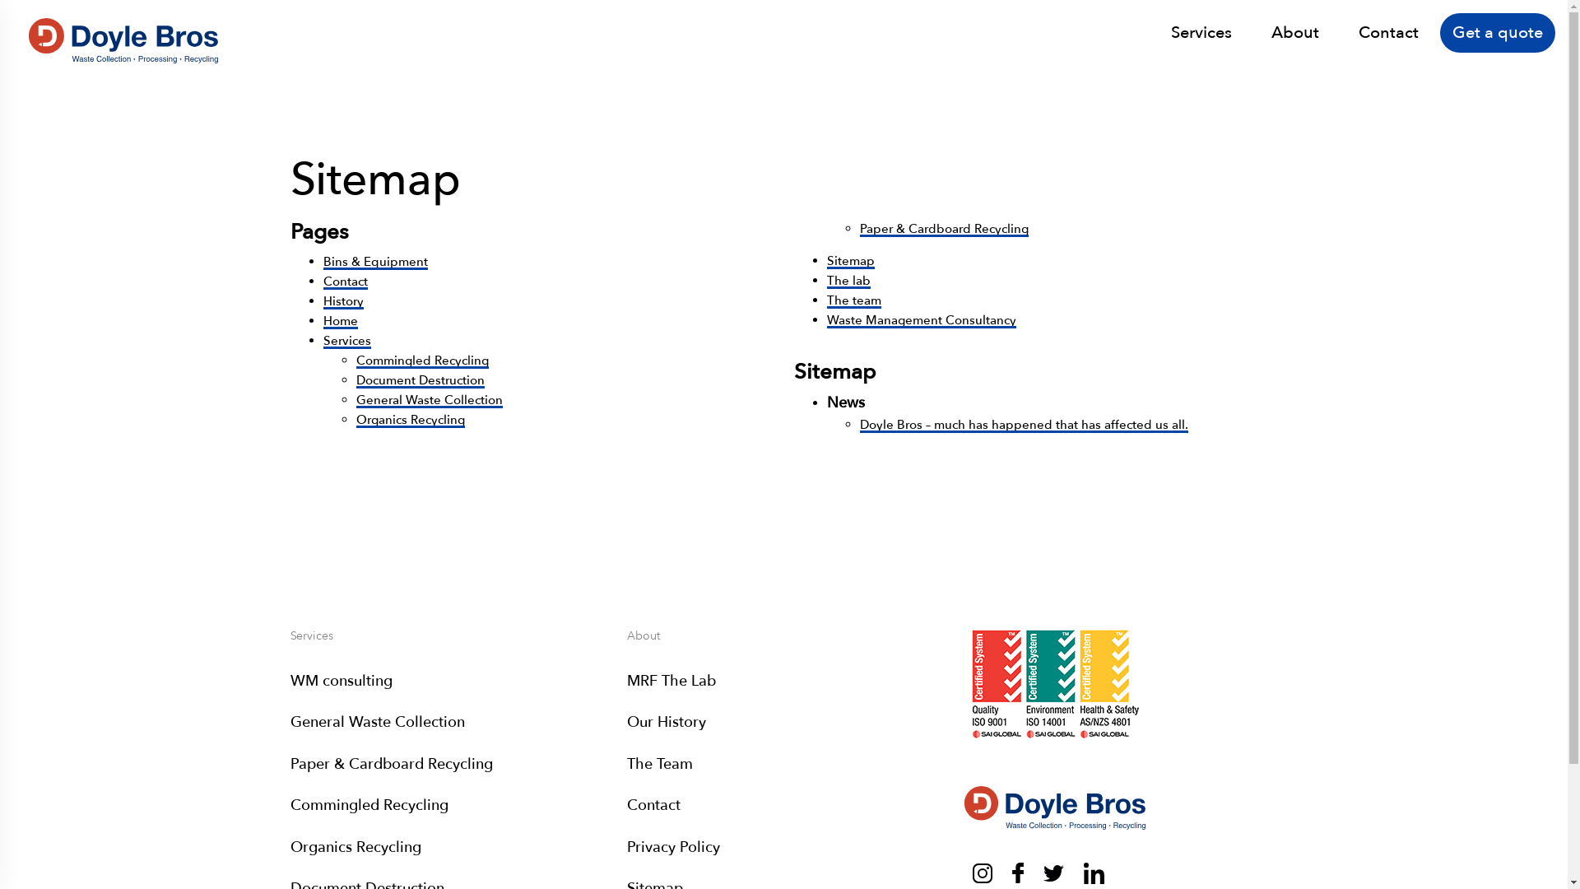 The height and width of the screenshot is (889, 1580). I want to click on Contact, so click(1389, 33).